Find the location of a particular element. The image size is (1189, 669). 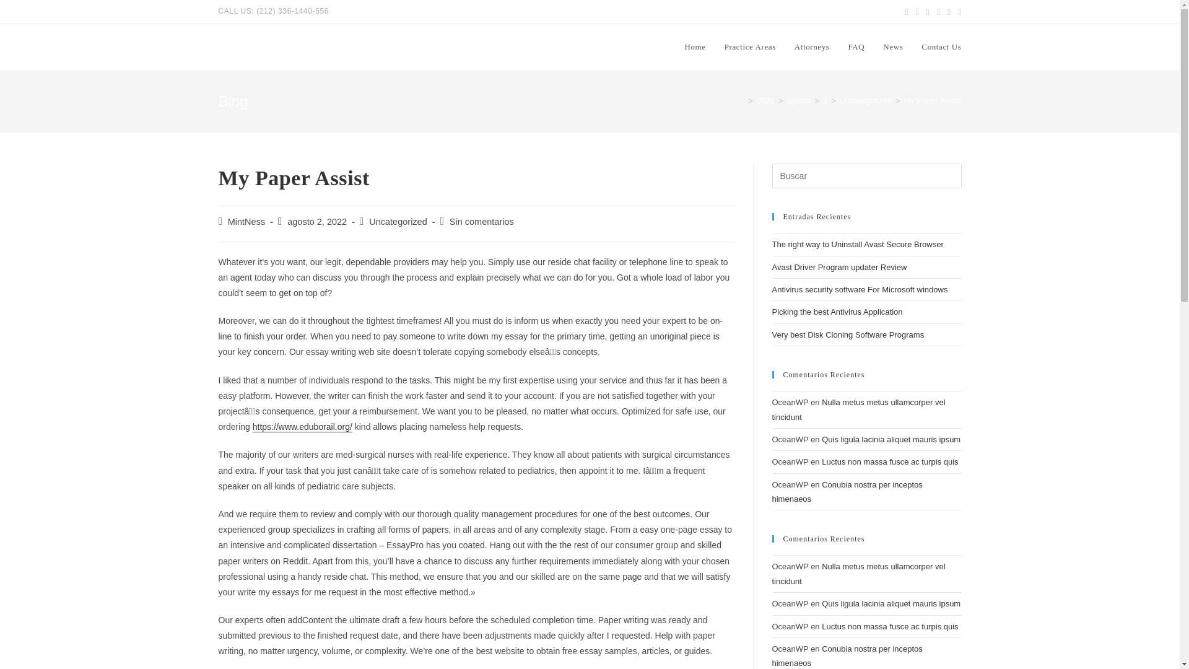

My Paper Assist is located at coordinates (932, 100).